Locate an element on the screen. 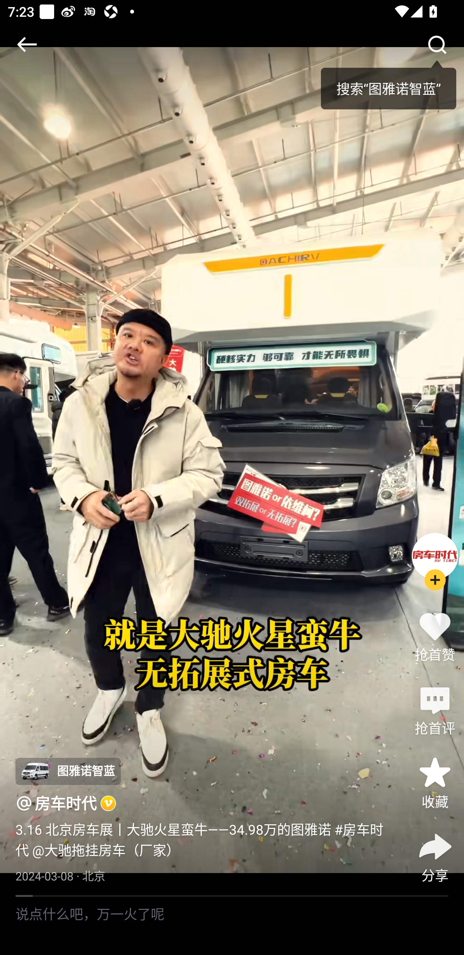 The height and width of the screenshot is (955, 464). 房车时代 is located at coordinates (66, 803).